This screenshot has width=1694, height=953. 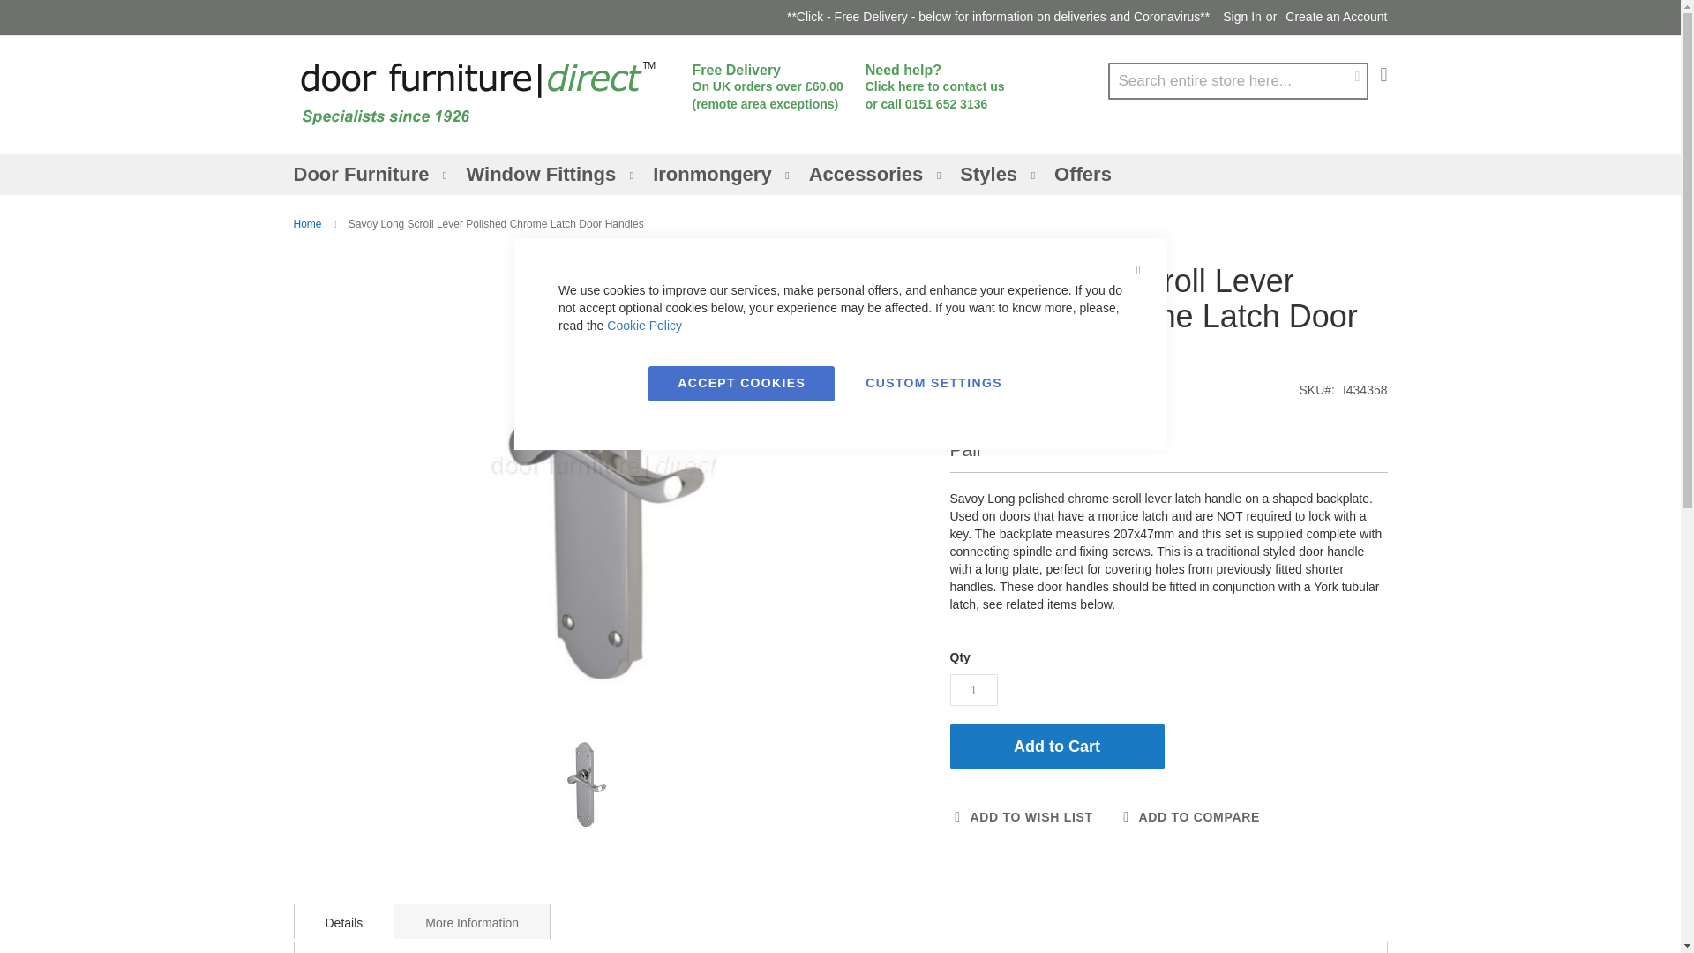 I want to click on Search, so click(x=1357, y=76).